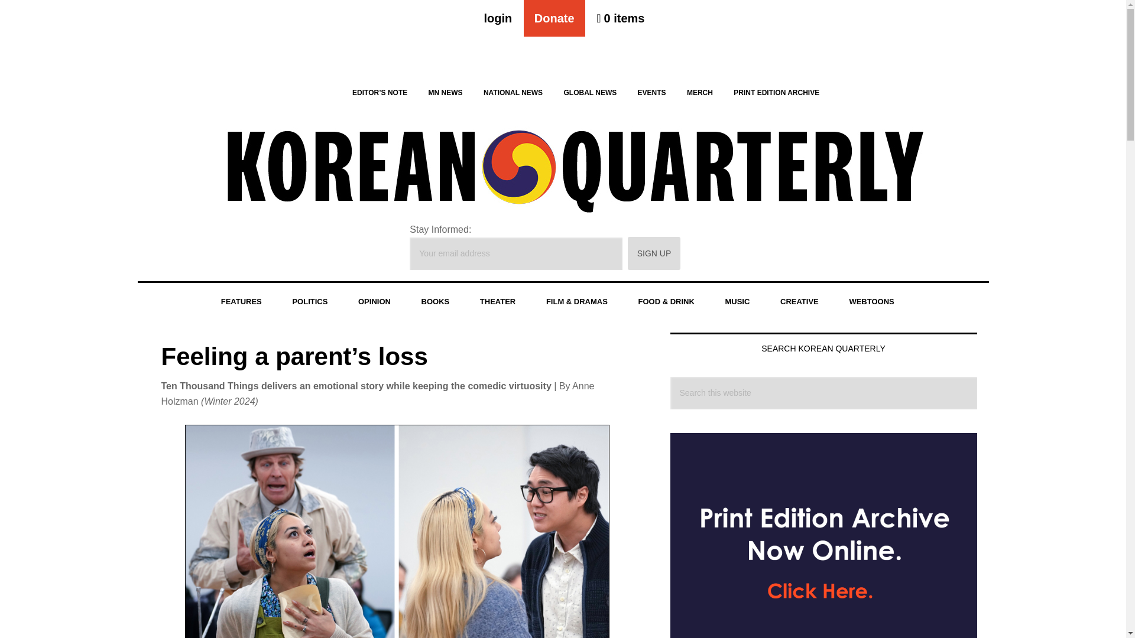 The width and height of the screenshot is (1135, 638). Describe the element at coordinates (871, 302) in the screenshot. I see `WEBTOONS` at that location.